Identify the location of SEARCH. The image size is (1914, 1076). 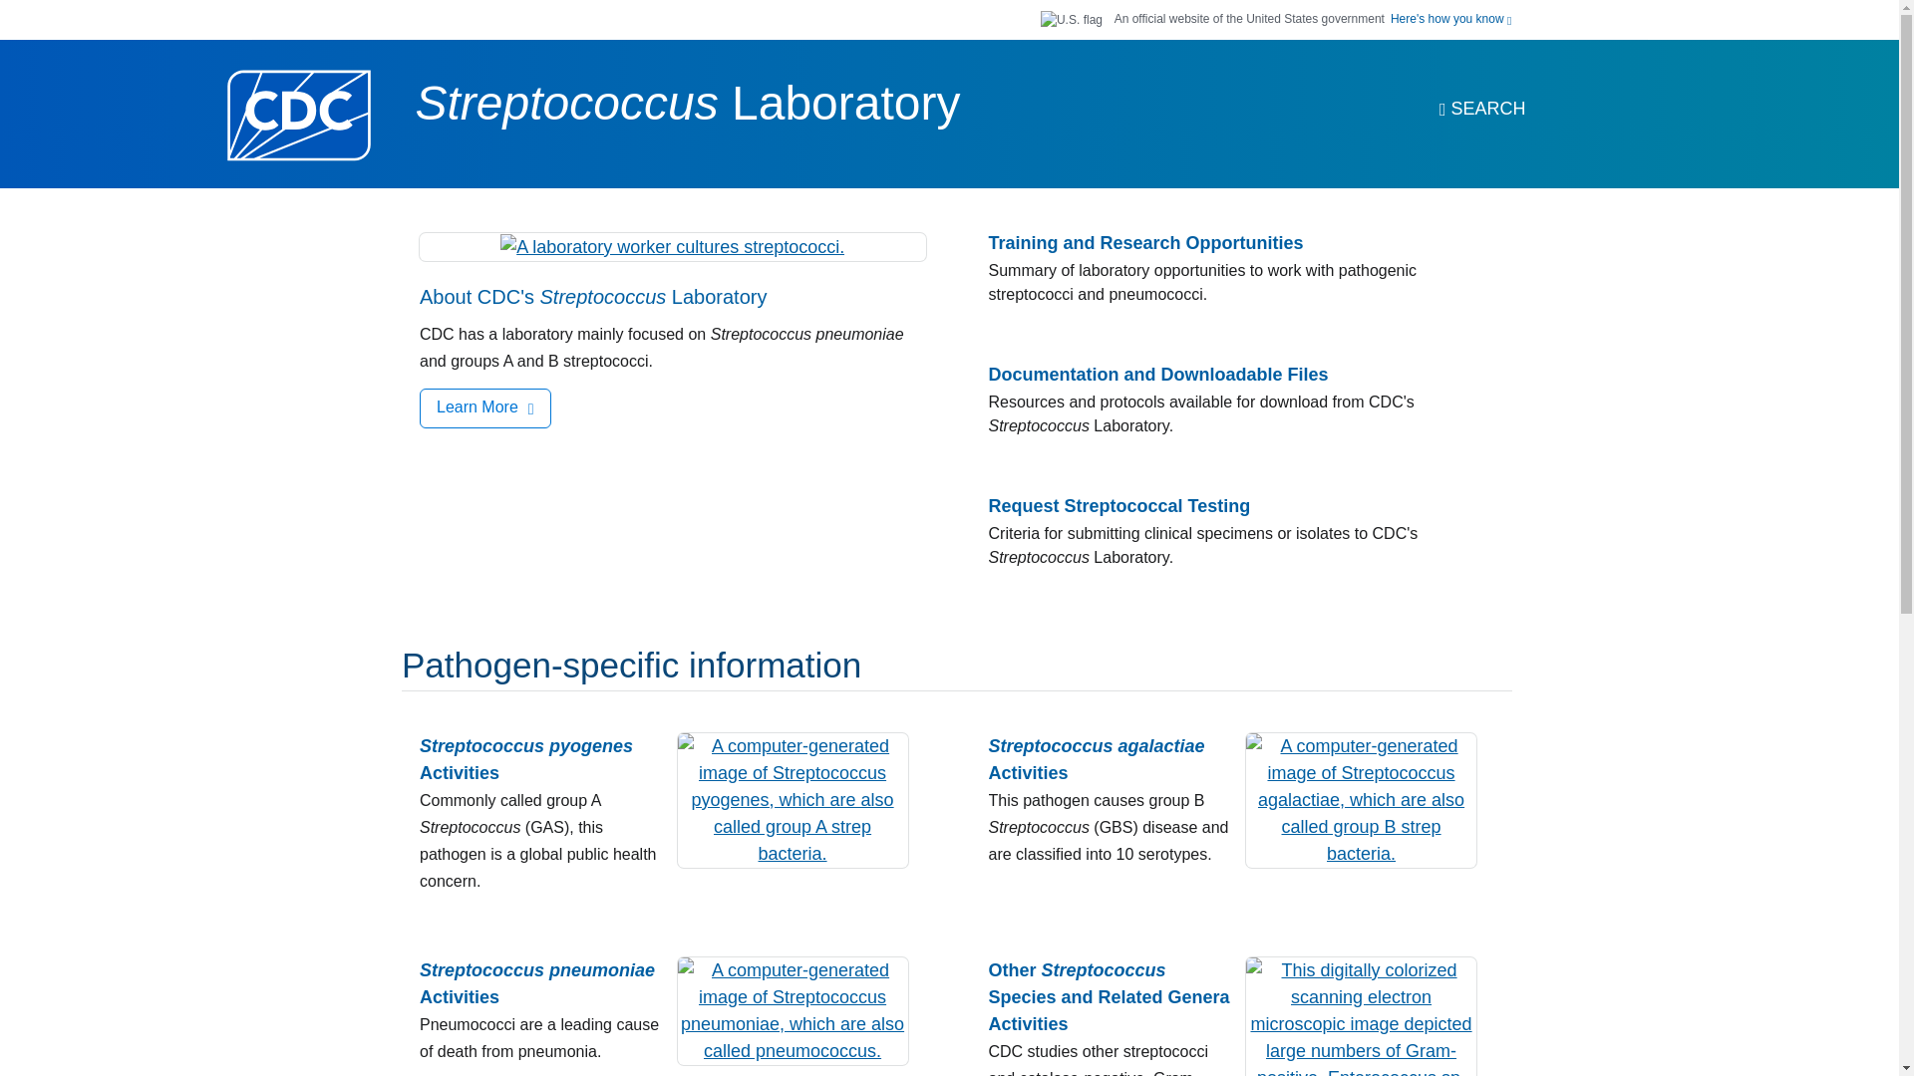
(1481, 110).